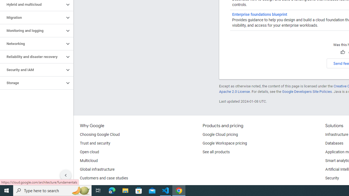 This screenshot has width=349, height=196. I want to click on Google Cloud pricing, so click(220, 134).